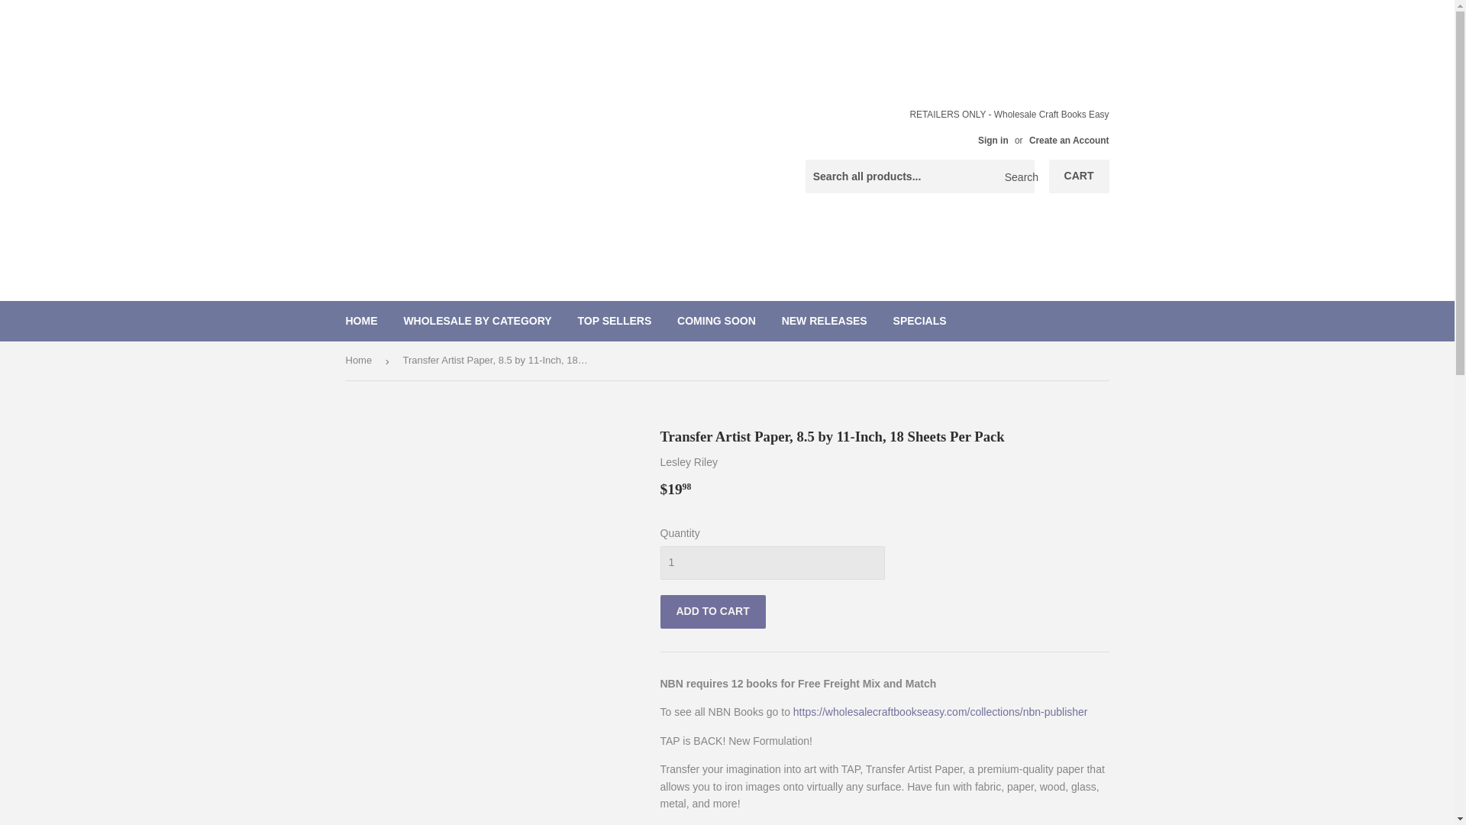  I want to click on Home, so click(360, 361).